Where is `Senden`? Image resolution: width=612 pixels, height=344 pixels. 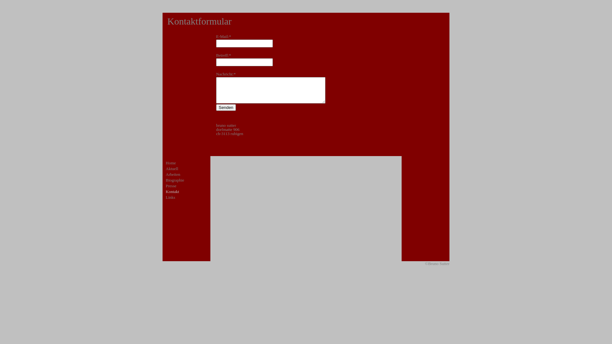
Senden is located at coordinates (226, 108).